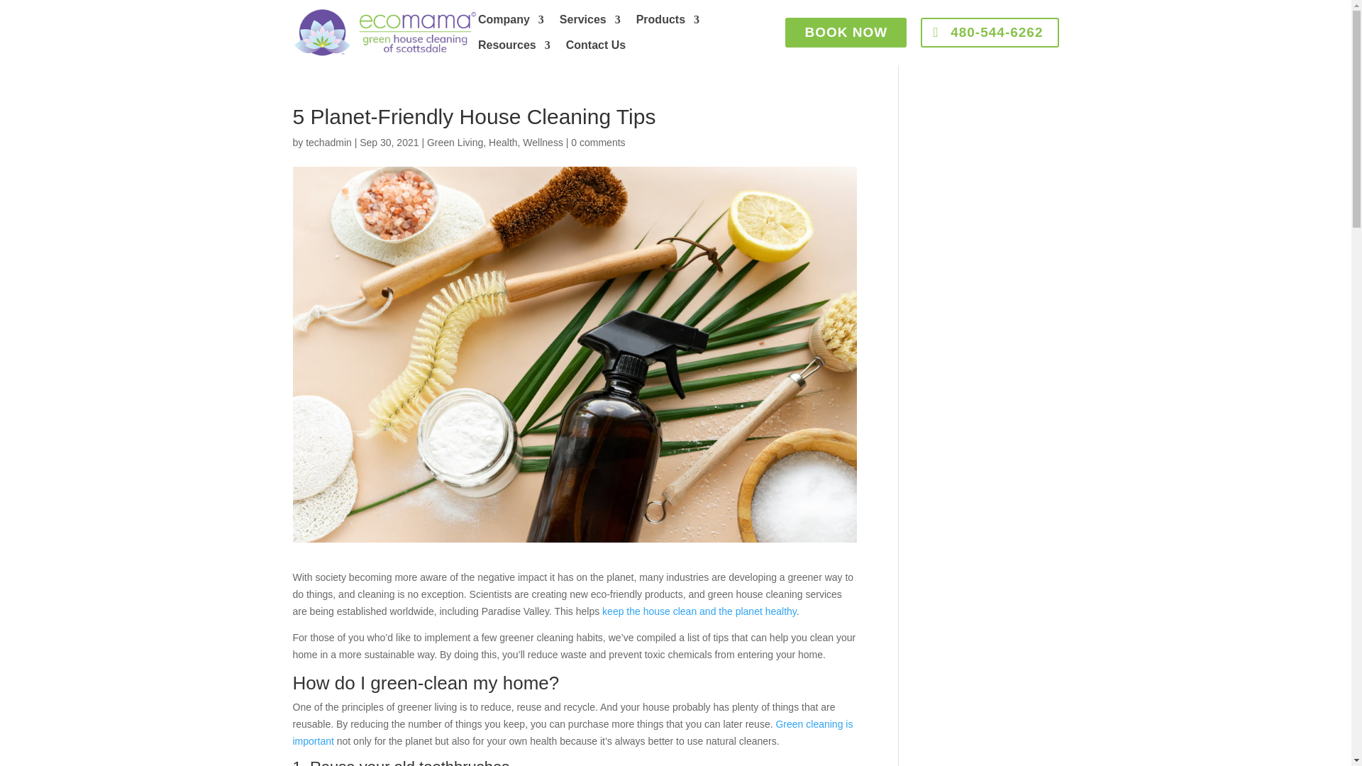 This screenshot has height=766, width=1362. What do you see at coordinates (328, 143) in the screenshot?
I see `Posts by techadmin` at bounding box center [328, 143].